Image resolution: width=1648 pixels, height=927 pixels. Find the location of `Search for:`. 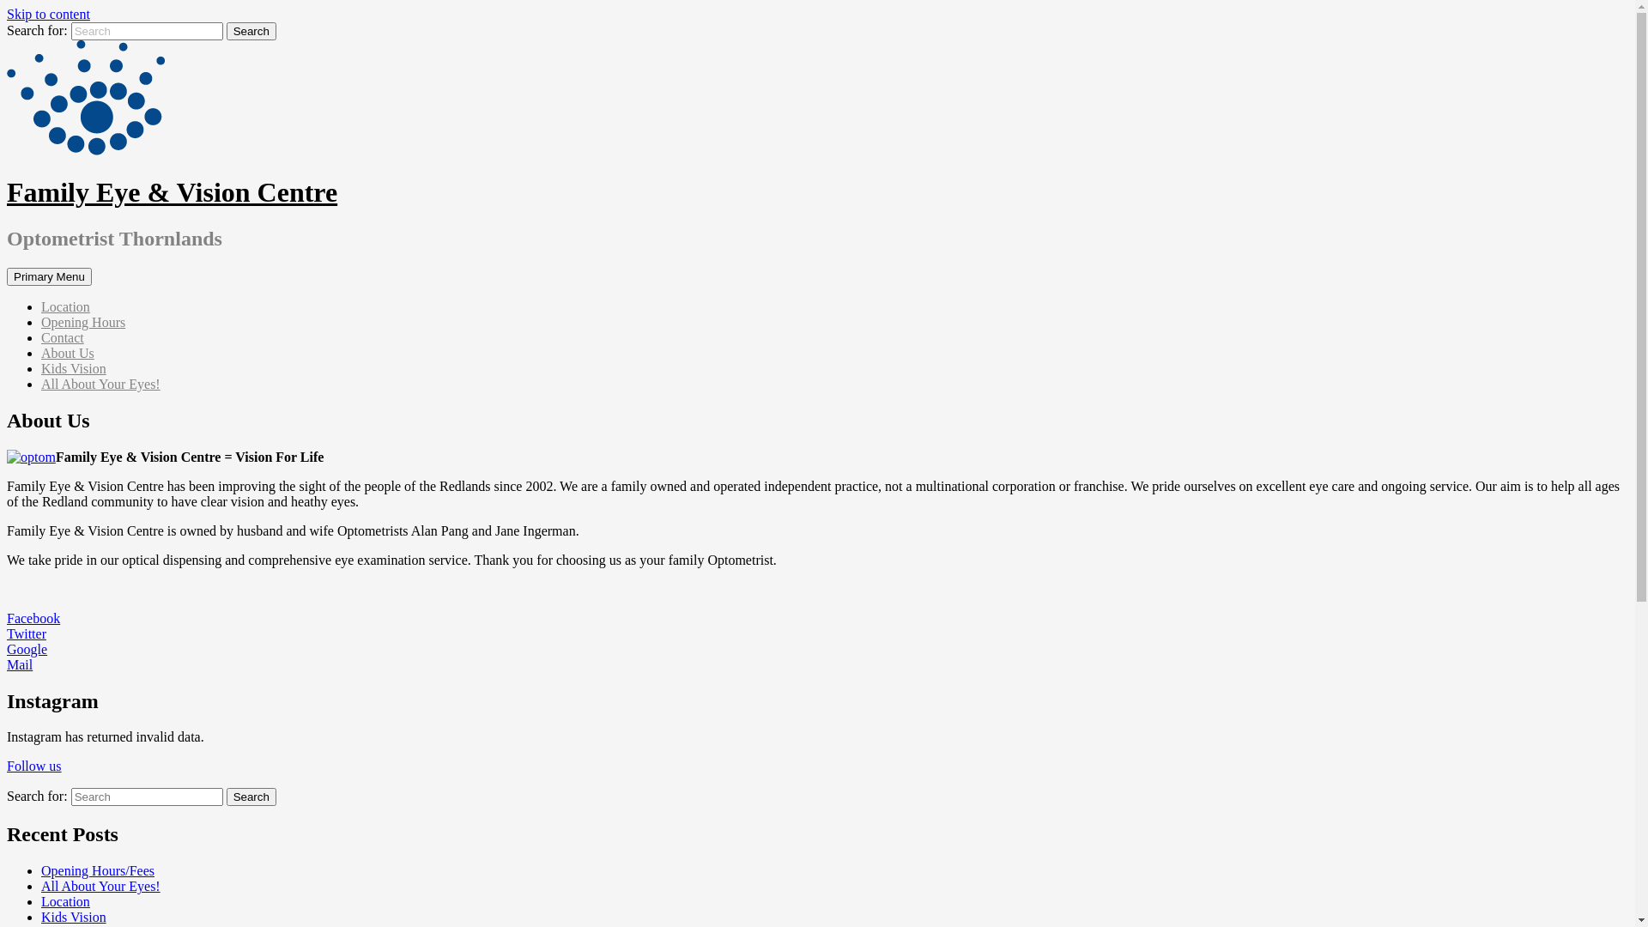

Search for: is located at coordinates (148, 797).